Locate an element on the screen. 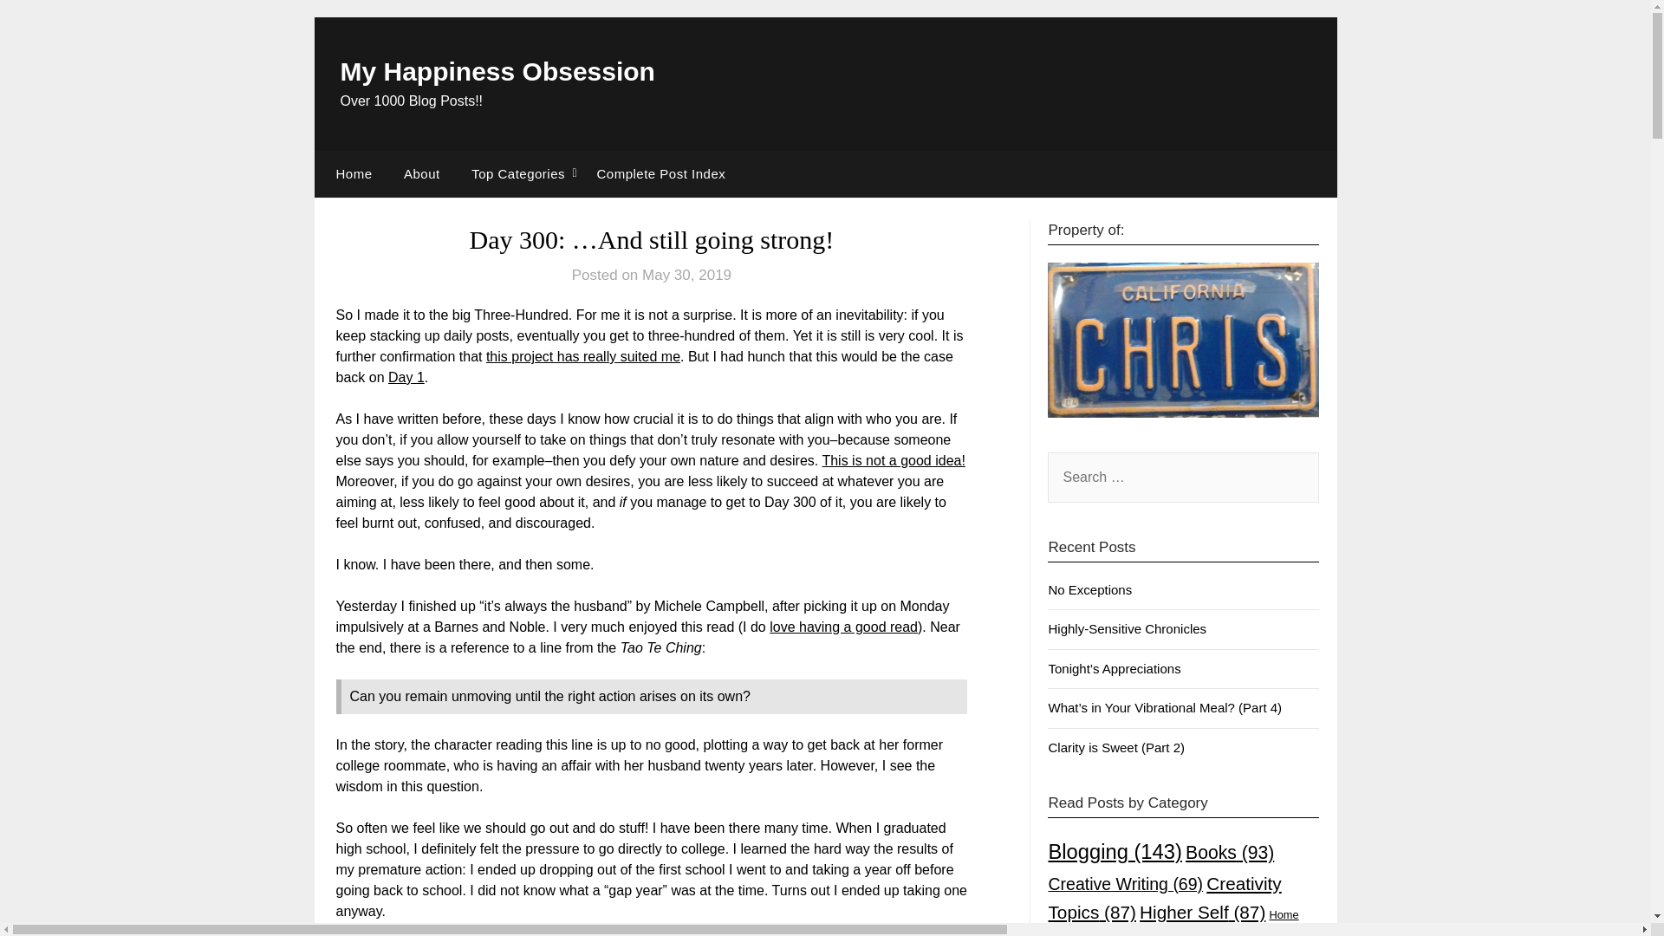  About is located at coordinates (421, 173).